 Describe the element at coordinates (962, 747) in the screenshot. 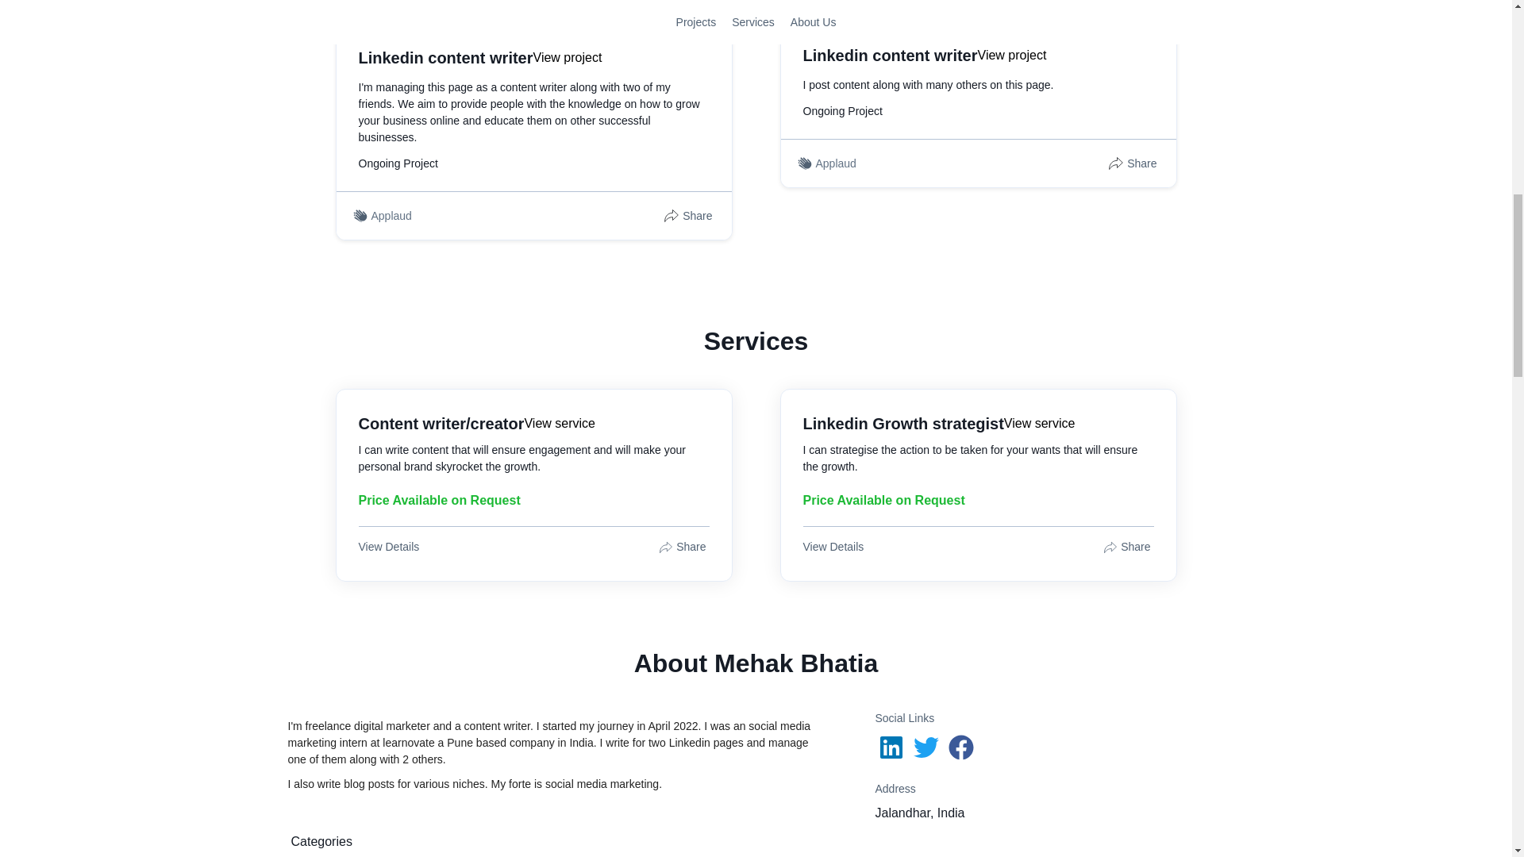

I see ` facebook` at that location.